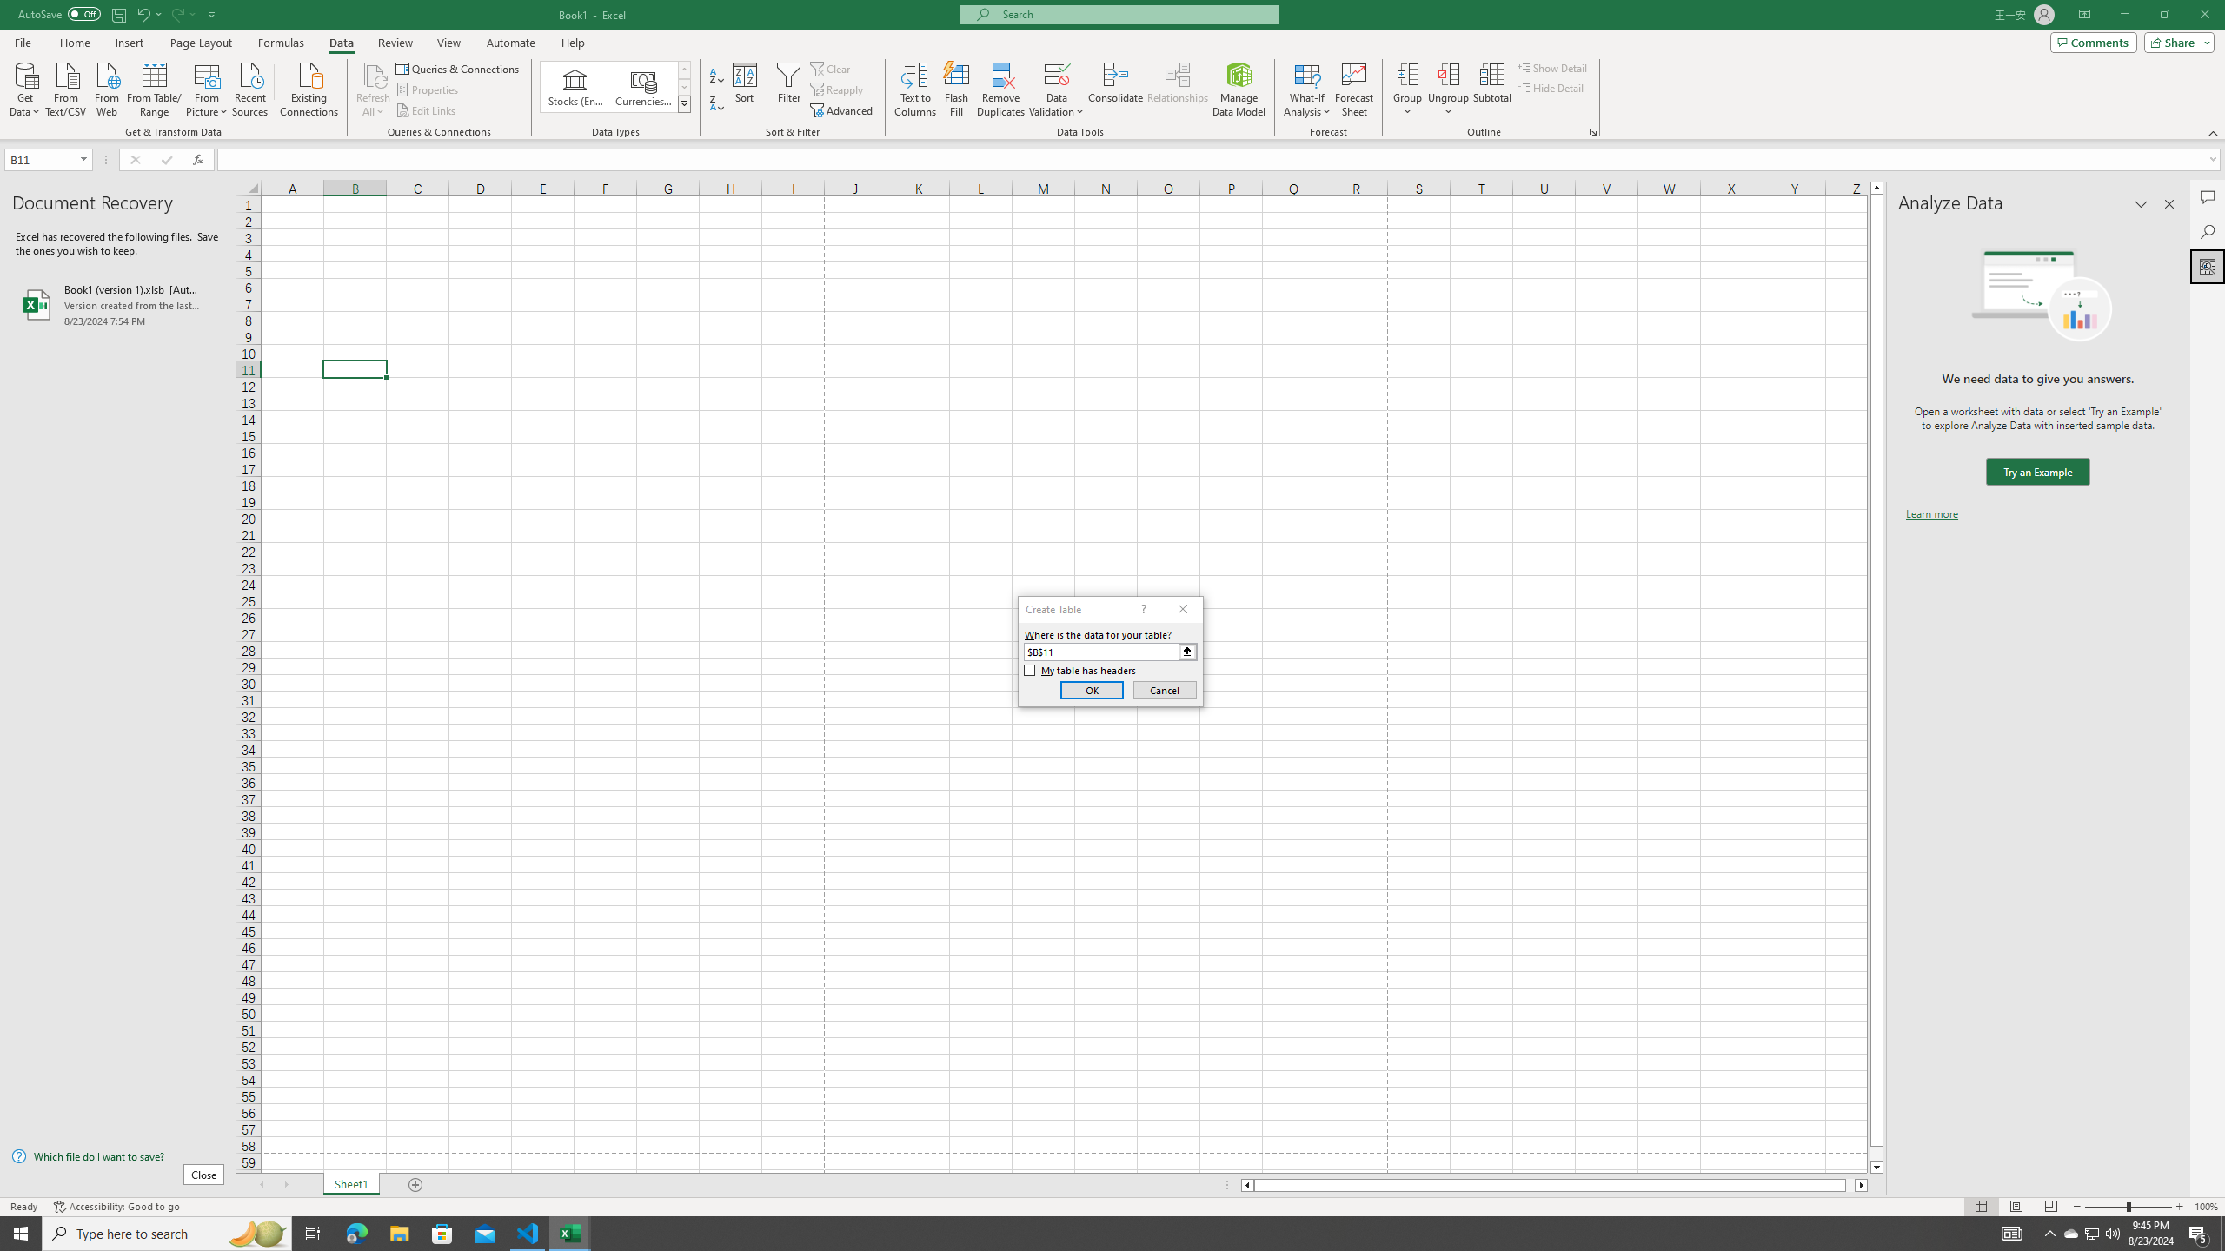 The image size is (2225, 1251). What do you see at coordinates (2169, 204) in the screenshot?
I see `Close pane` at bounding box center [2169, 204].